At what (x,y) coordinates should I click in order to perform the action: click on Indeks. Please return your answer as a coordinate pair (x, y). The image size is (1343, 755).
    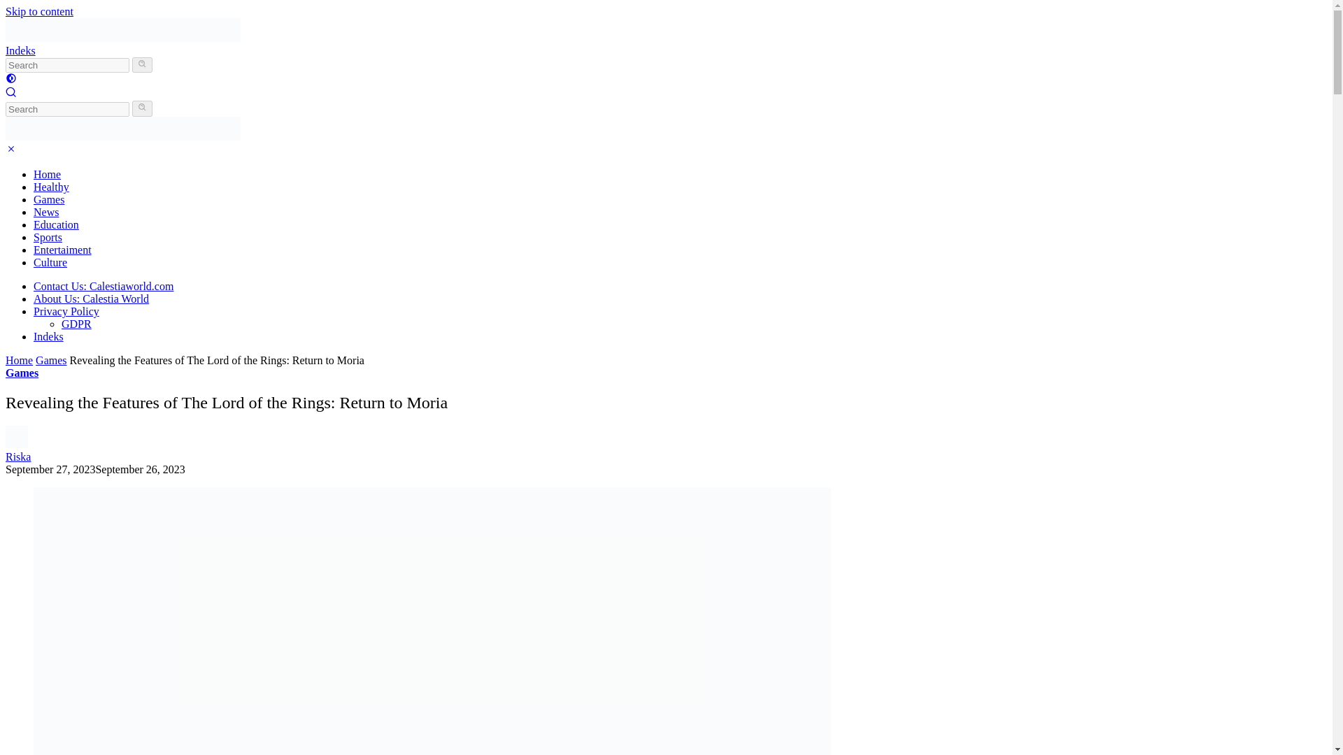
    Looking at the image, I should click on (48, 337).